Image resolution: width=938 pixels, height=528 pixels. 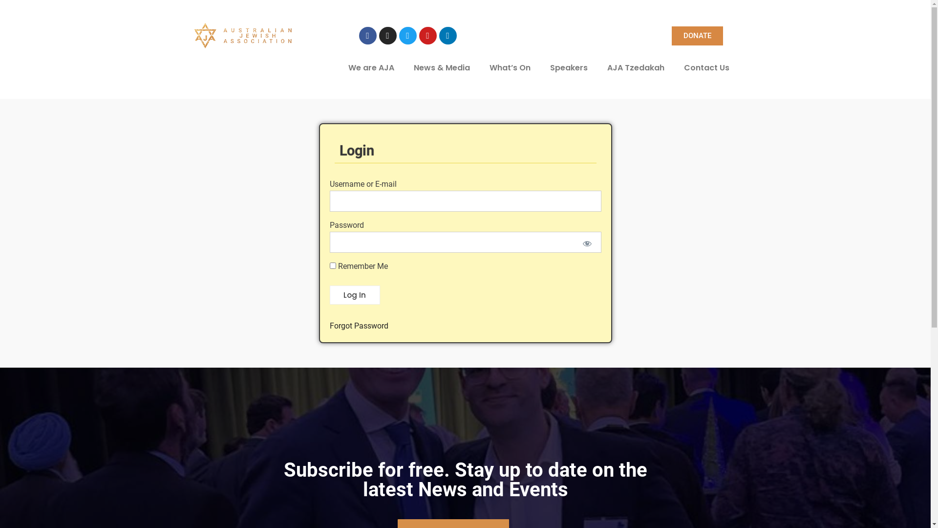 What do you see at coordinates (442, 68) in the screenshot?
I see `News & Media` at bounding box center [442, 68].